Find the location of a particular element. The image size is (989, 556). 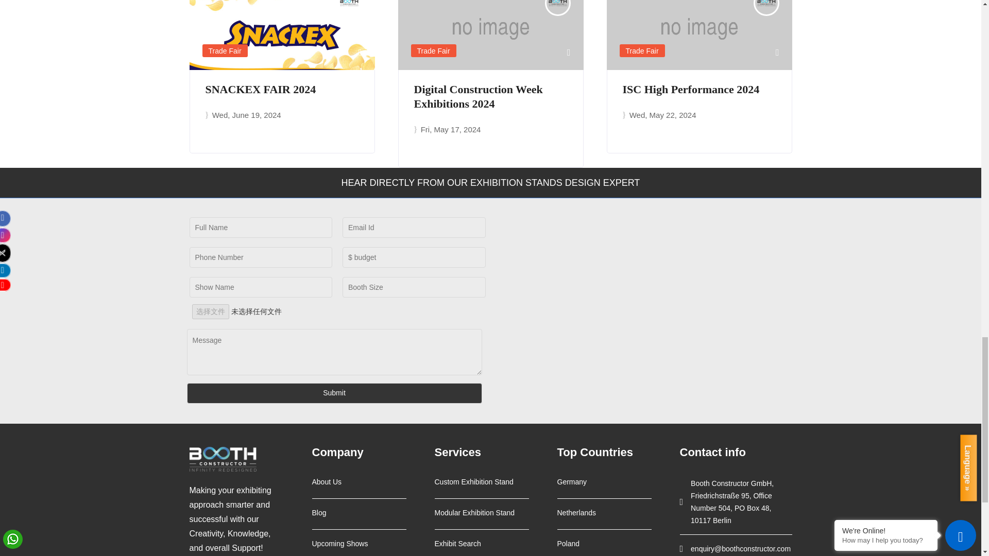

Submit is located at coordinates (334, 393).